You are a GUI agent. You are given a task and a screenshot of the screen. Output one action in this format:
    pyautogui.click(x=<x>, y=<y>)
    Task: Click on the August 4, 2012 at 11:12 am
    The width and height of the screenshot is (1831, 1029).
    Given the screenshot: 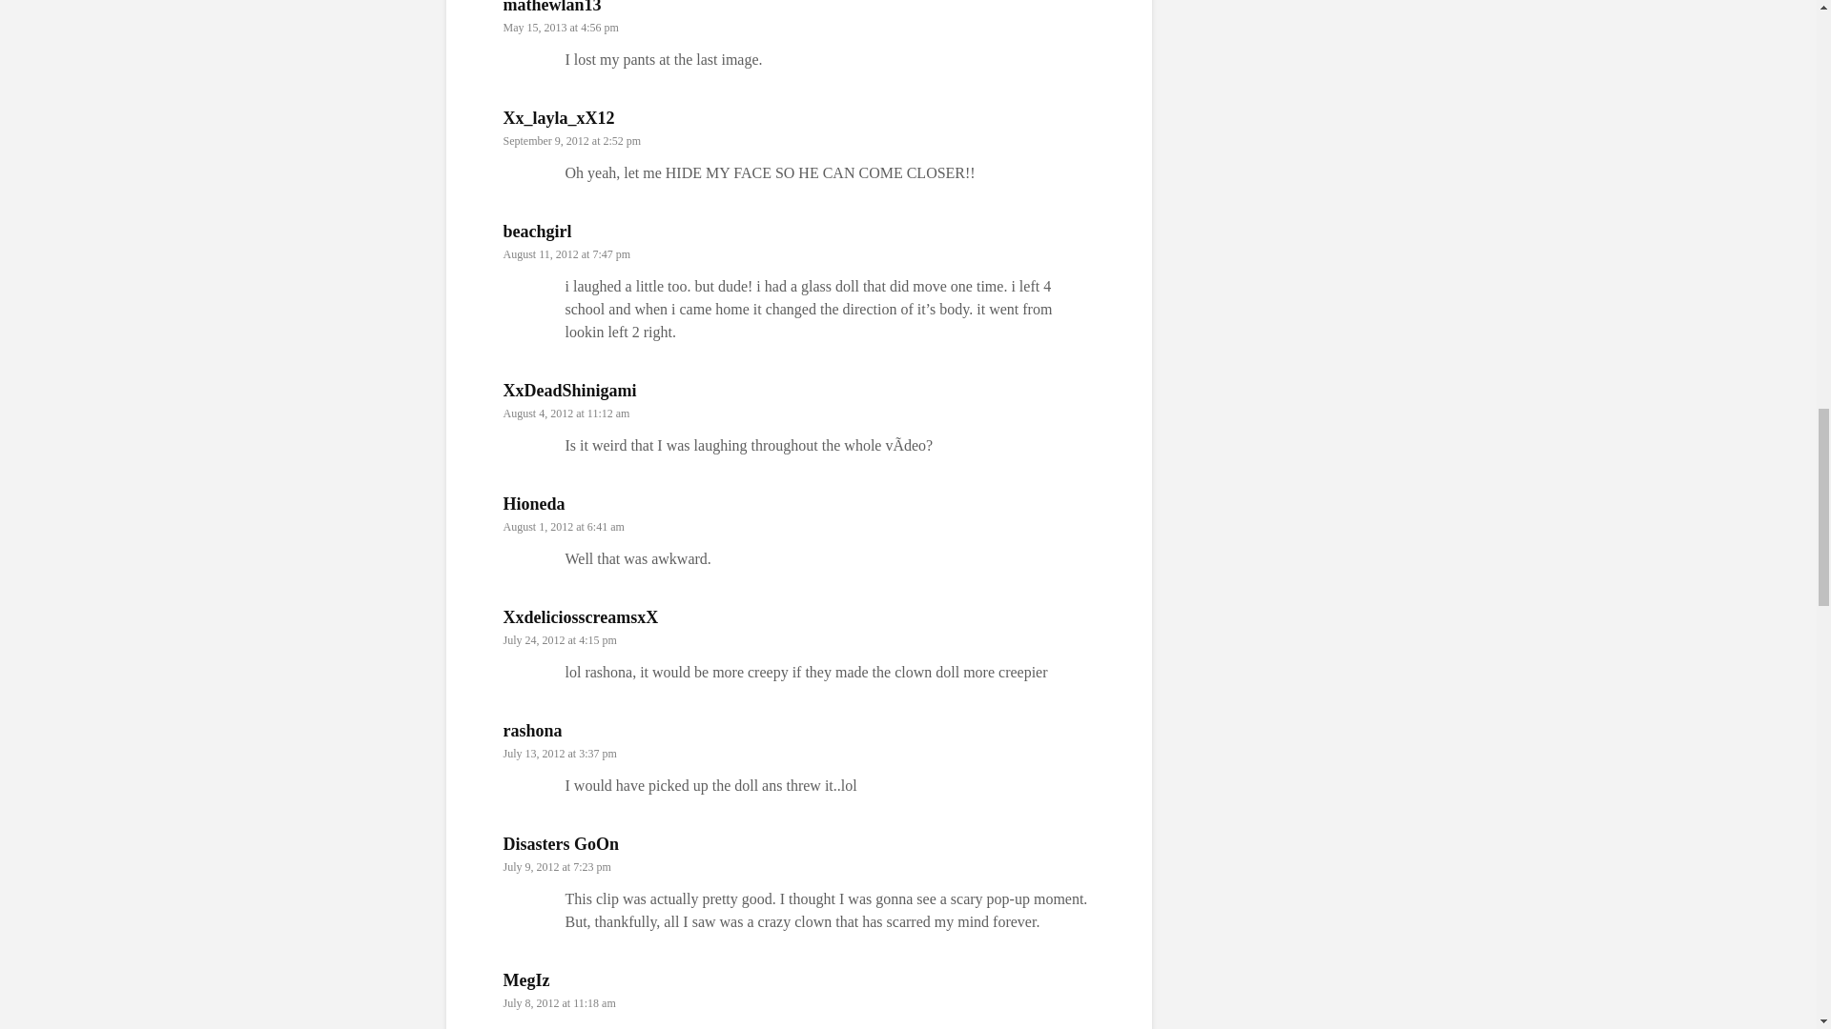 What is the action you would take?
    pyautogui.click(x=566, y=412)
    